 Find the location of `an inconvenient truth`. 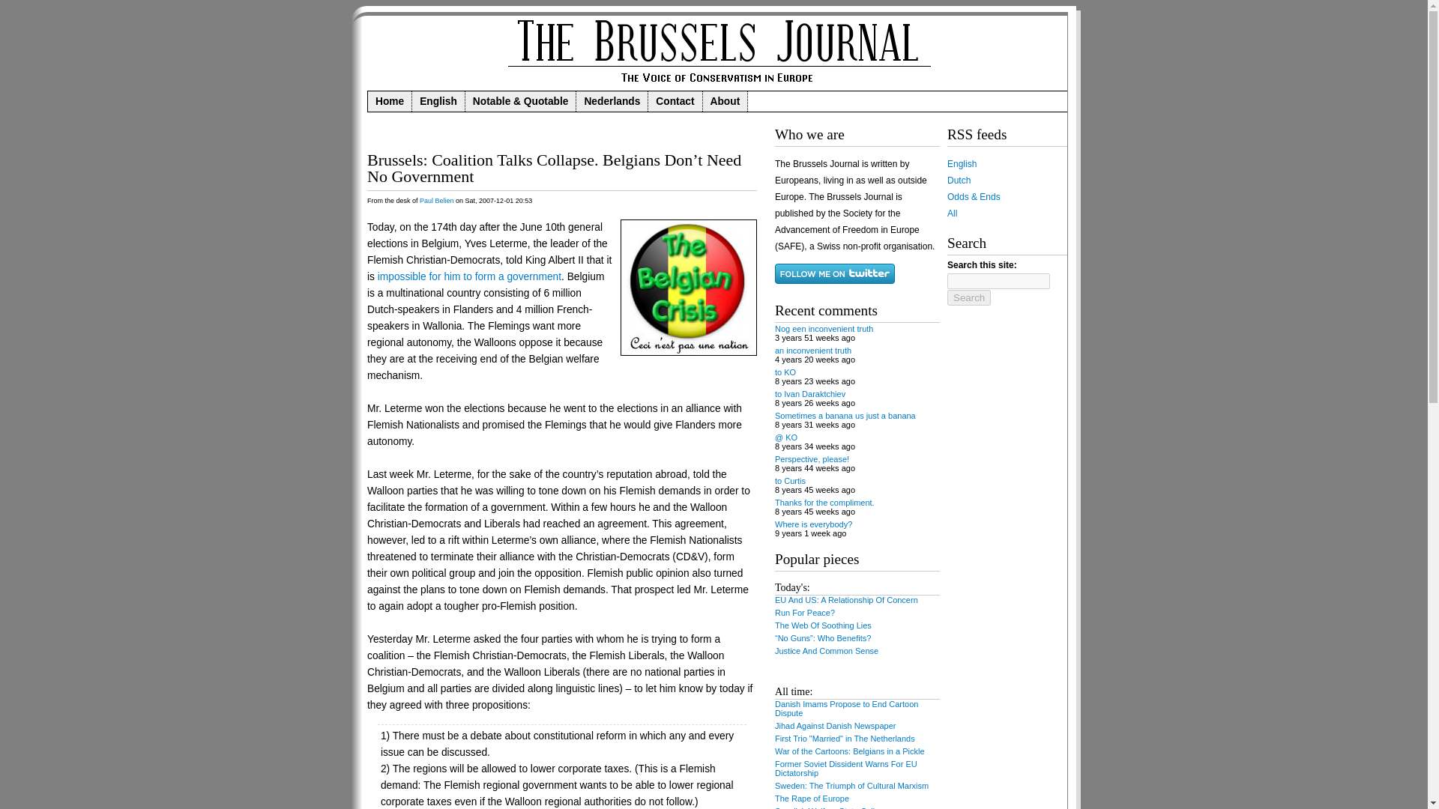

an inconvenient truth is located at coordinates (813, 351).